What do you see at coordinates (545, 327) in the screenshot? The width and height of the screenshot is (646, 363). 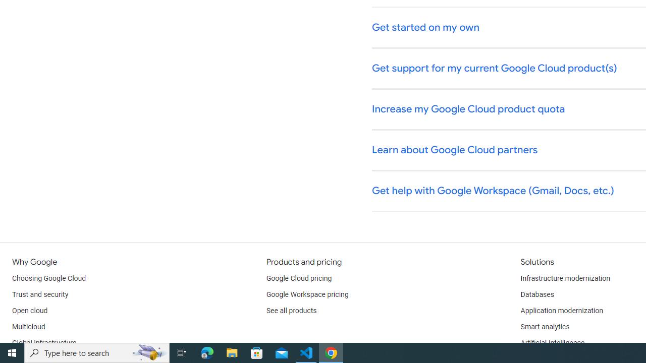 I see `Smart analytics` at bounding box center [545, 327].